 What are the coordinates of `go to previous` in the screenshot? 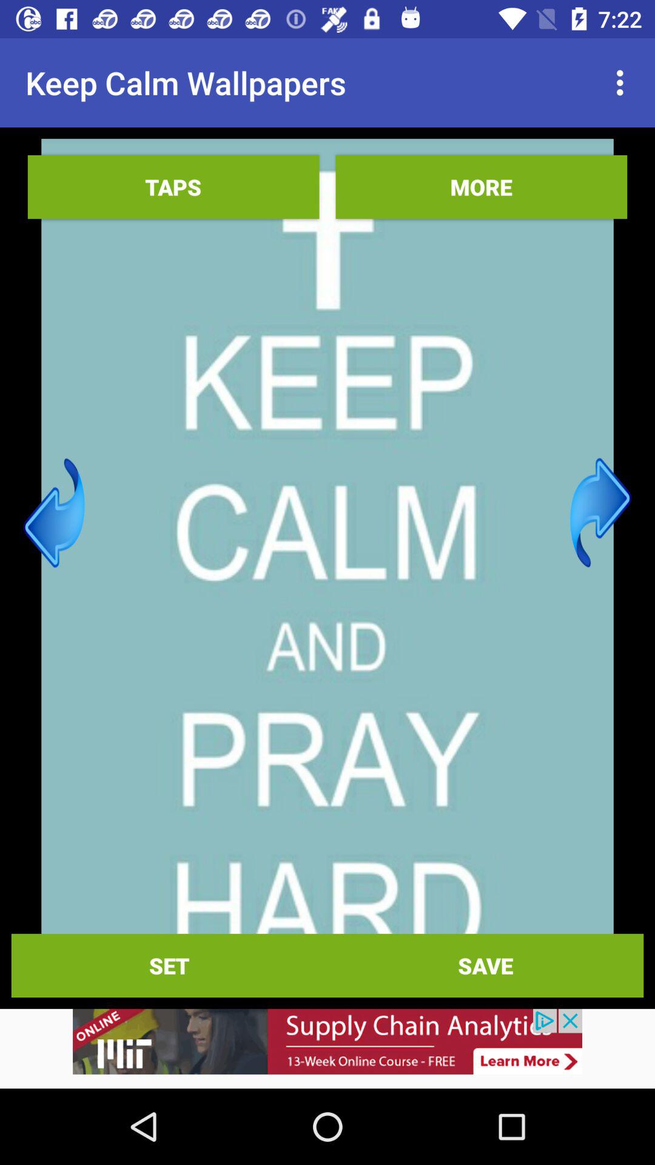 It's located at (55, 513).